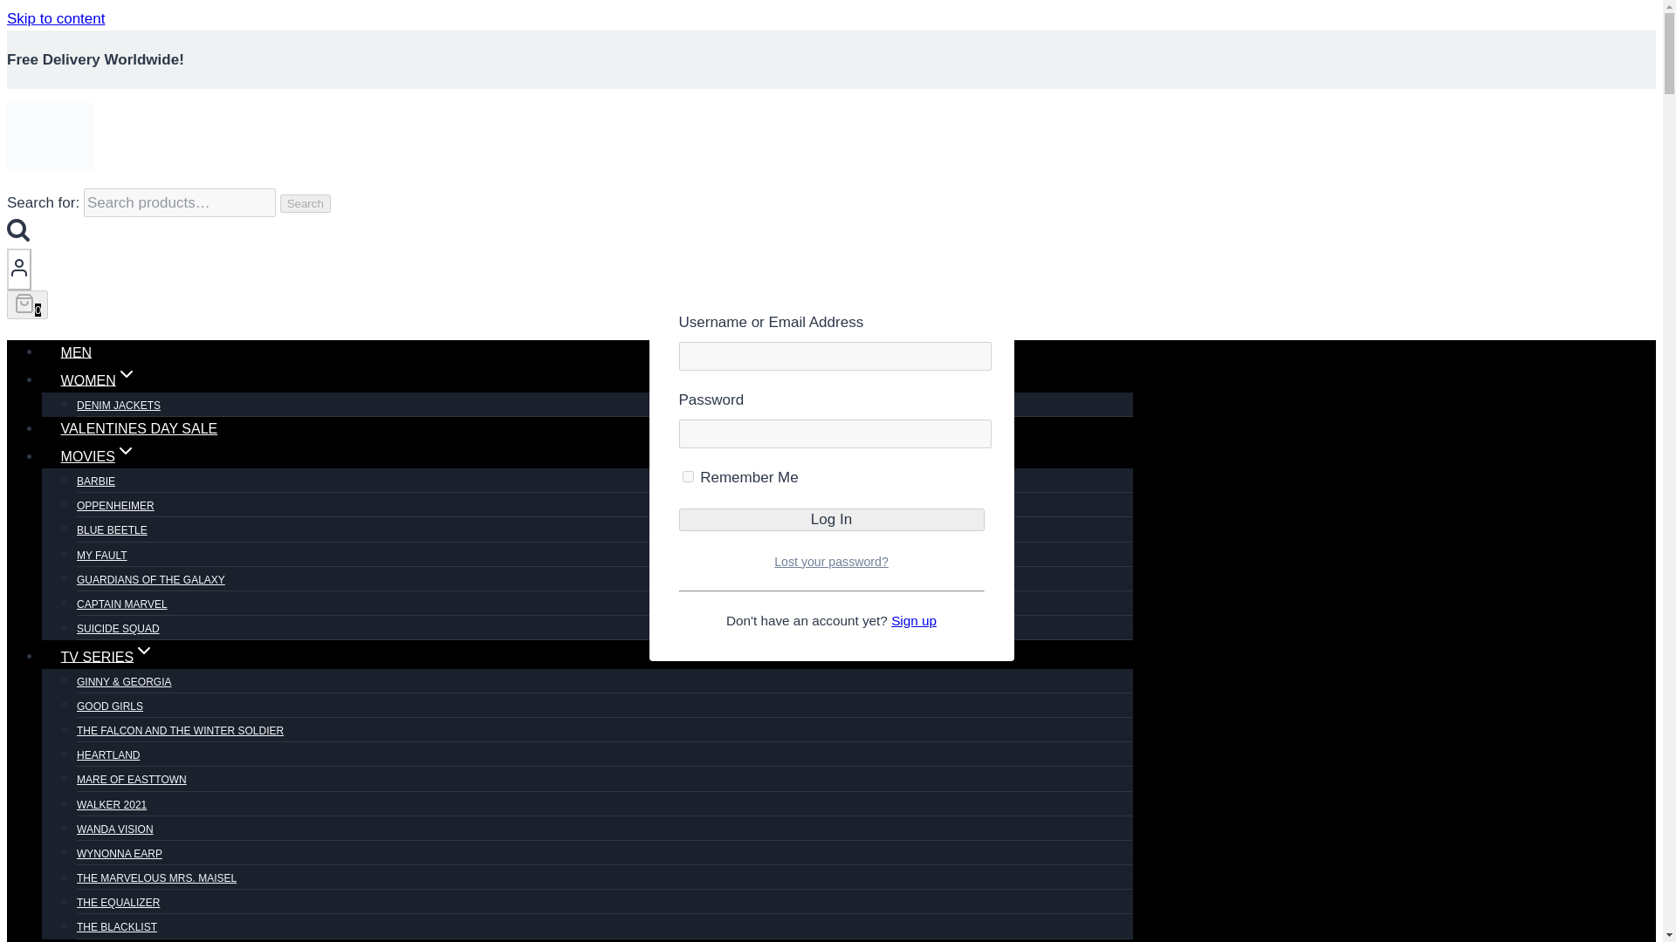  Describe the element at coordinates (305, 203) in the screenshot. I see `Search` at that location.